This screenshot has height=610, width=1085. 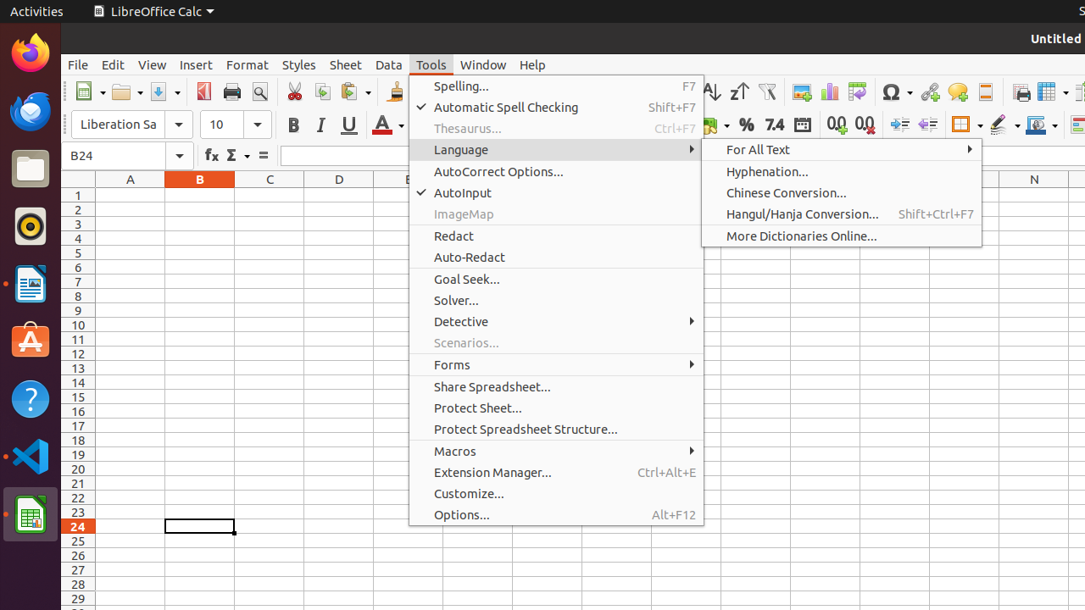 What do you see at coordinates (263, 156) in the screenshot?
I see `Formula` at bounding box center [263, 156].